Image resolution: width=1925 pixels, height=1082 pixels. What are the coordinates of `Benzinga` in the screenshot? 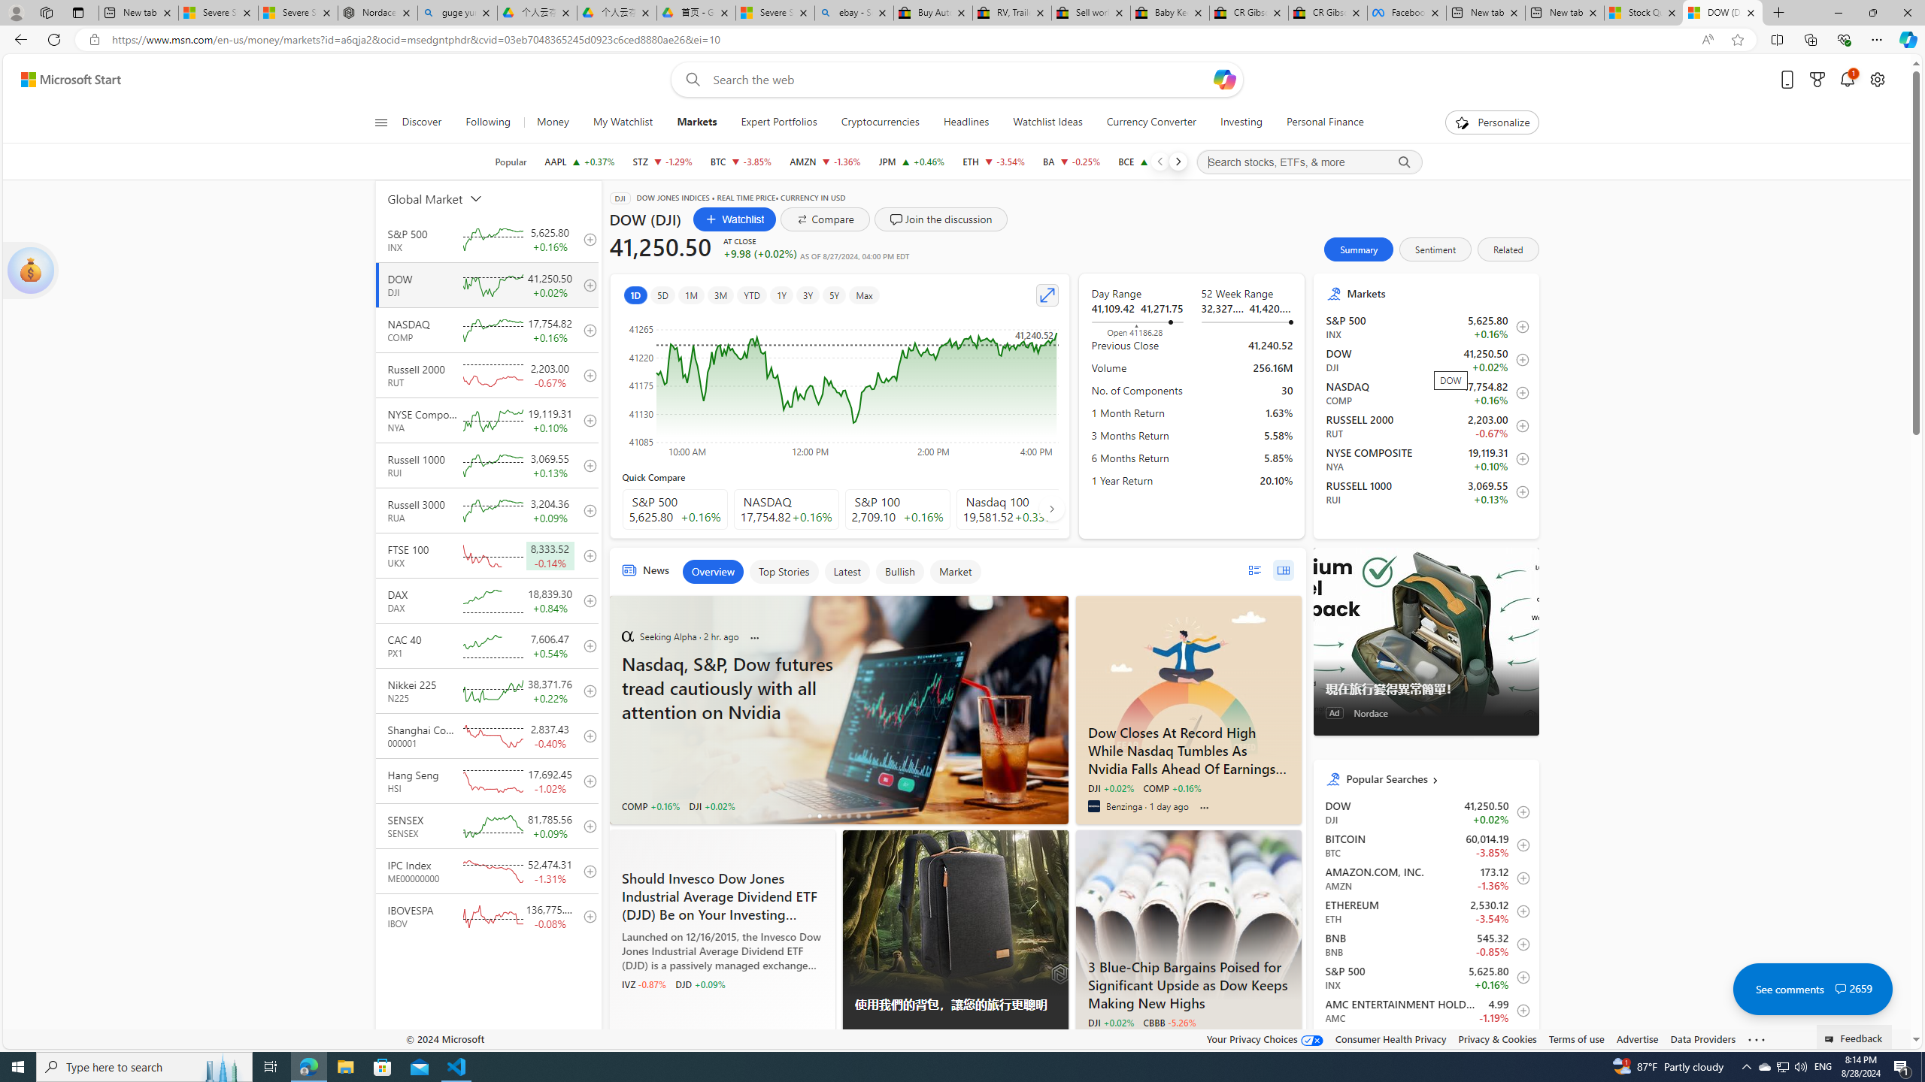 It's located at (1093, 806).